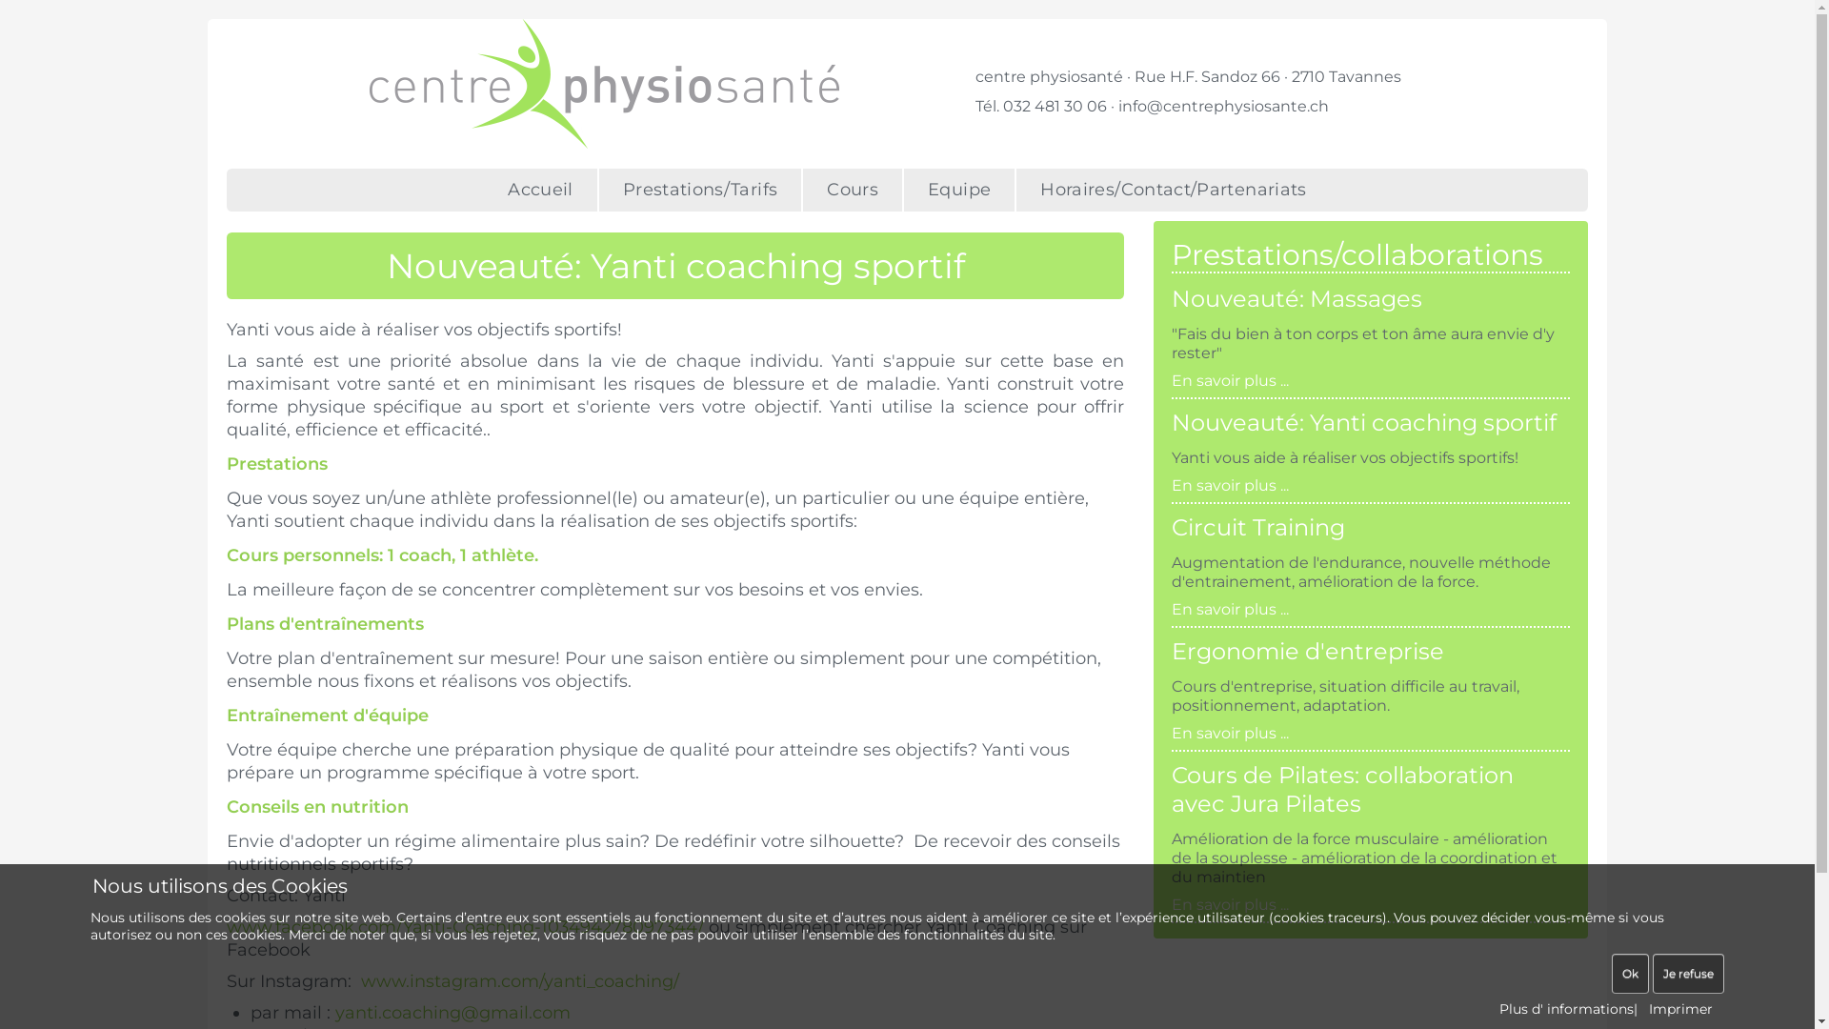 This screenshot has height=1029, width=1829. What do you see at coordinates (960, 191) in the screenshot?
I see `Equipe` at bounding box center [960, 191].